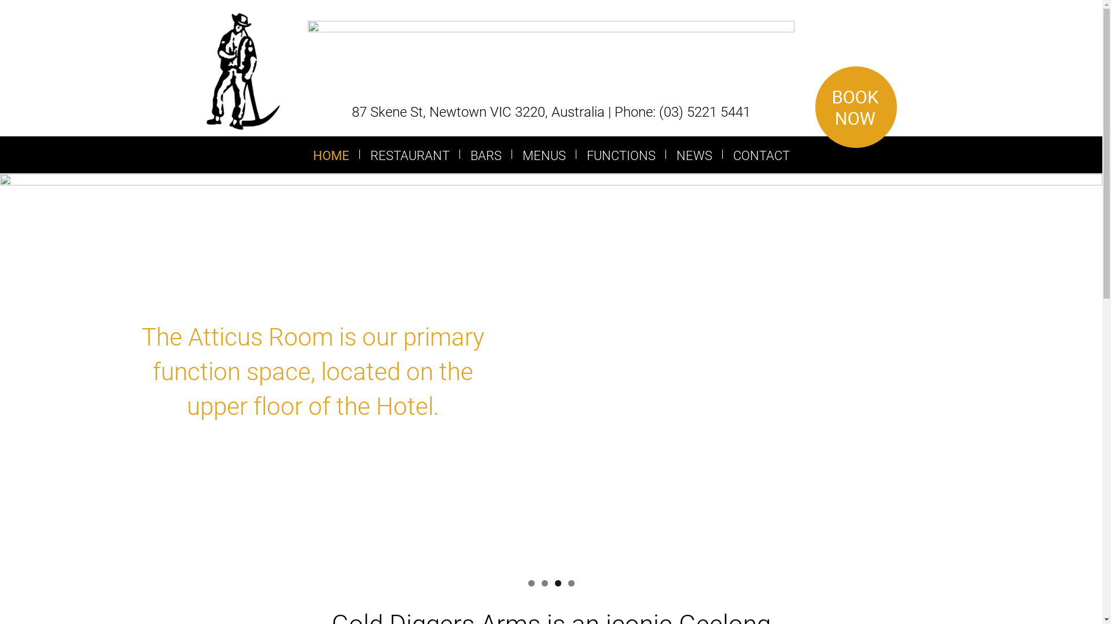  What do you see at coordinates (543, 155) in the screenshot?
I see `MENUS` at bounding box center [543, 155].